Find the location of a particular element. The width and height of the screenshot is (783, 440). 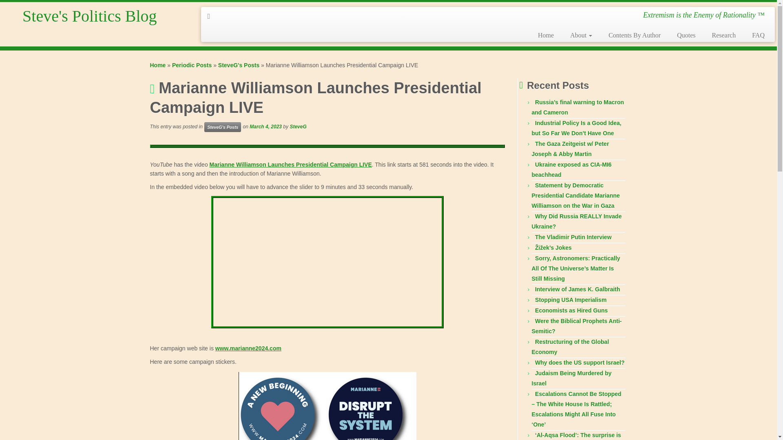

Contents By Author is located at coordinates (635, 35).